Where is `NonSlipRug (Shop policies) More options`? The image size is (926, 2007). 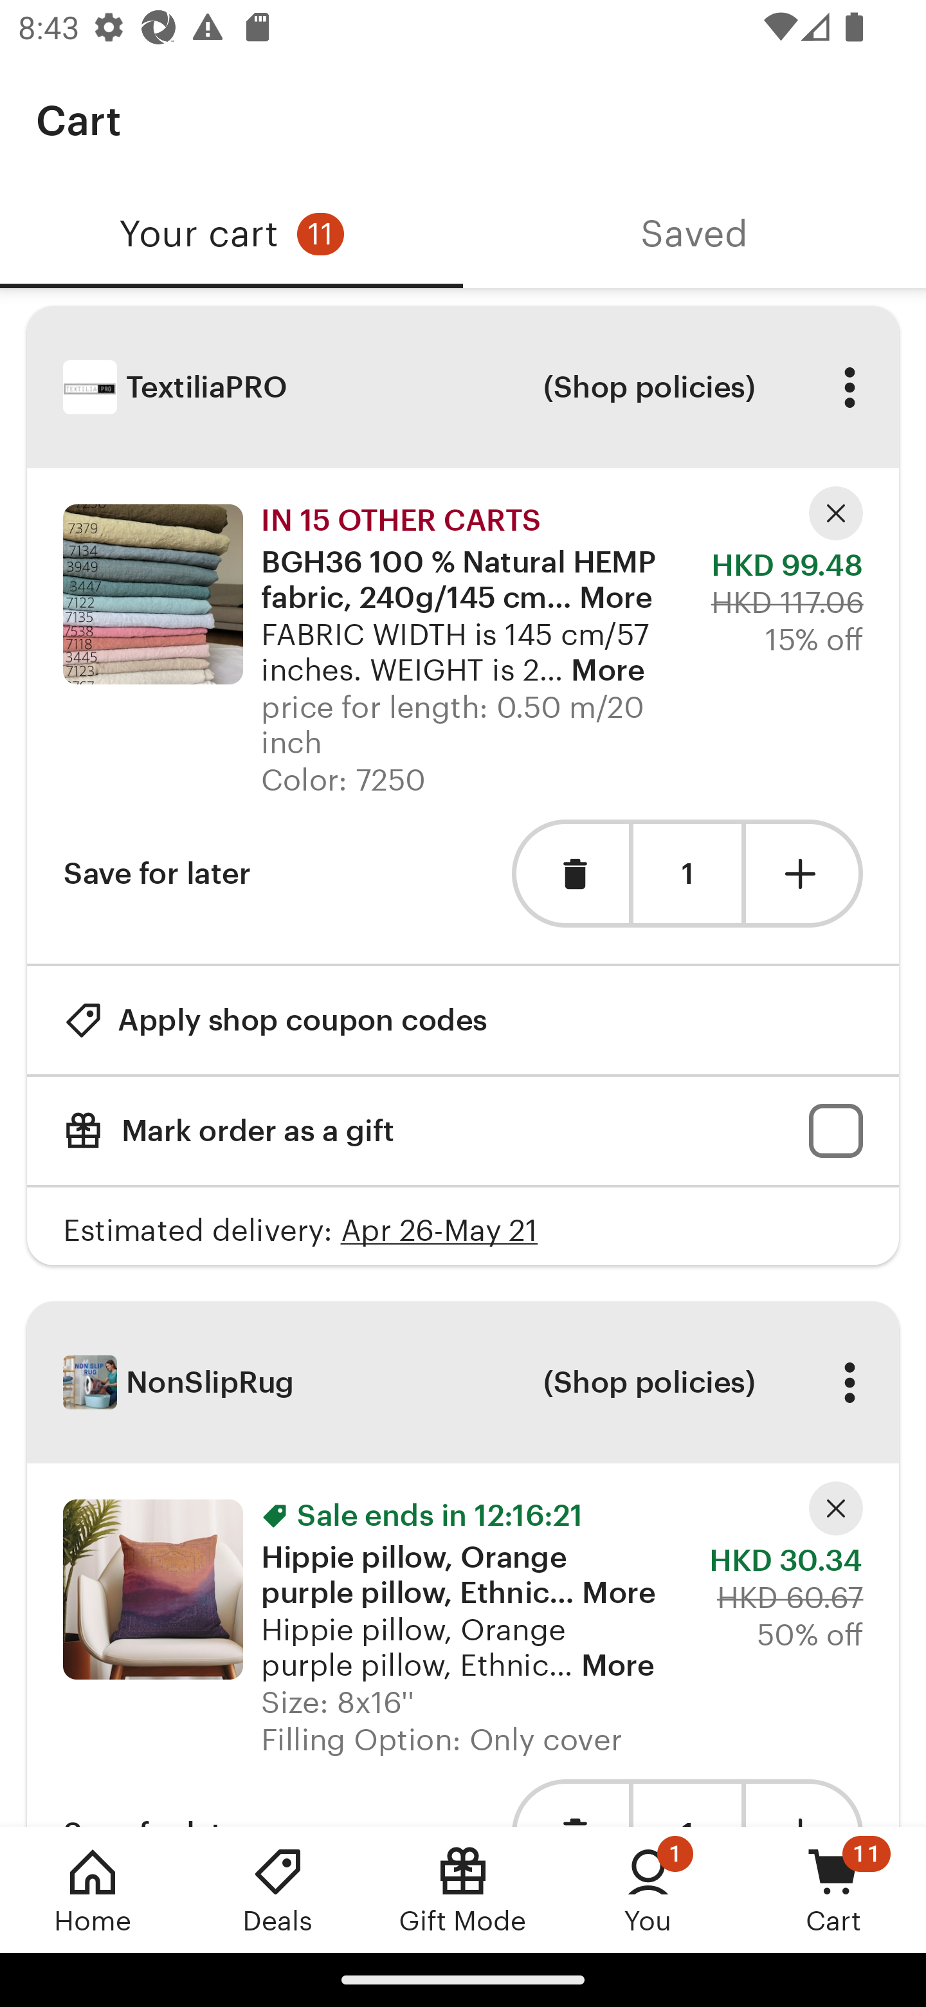 NonSlipRug (Shop policies) More options is located at coordinates (463, 1382).